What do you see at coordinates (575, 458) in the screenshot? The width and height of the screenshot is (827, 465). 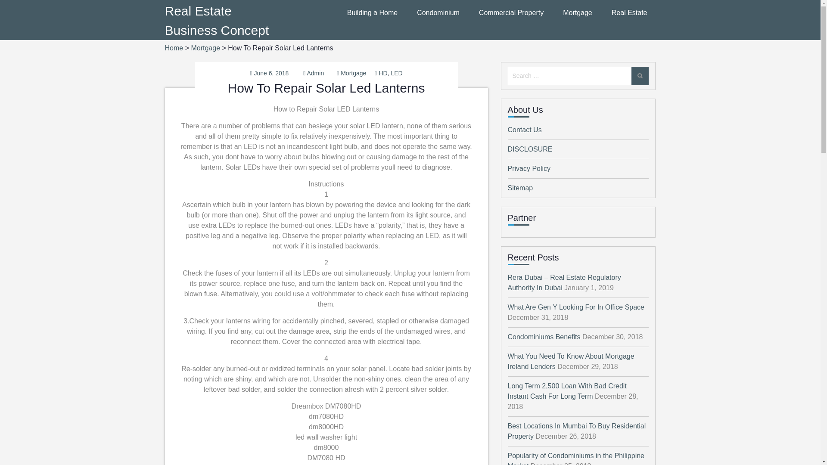 I see `Popularity of Condominiums in the Philippine Market` at bounding box center [575, 458].